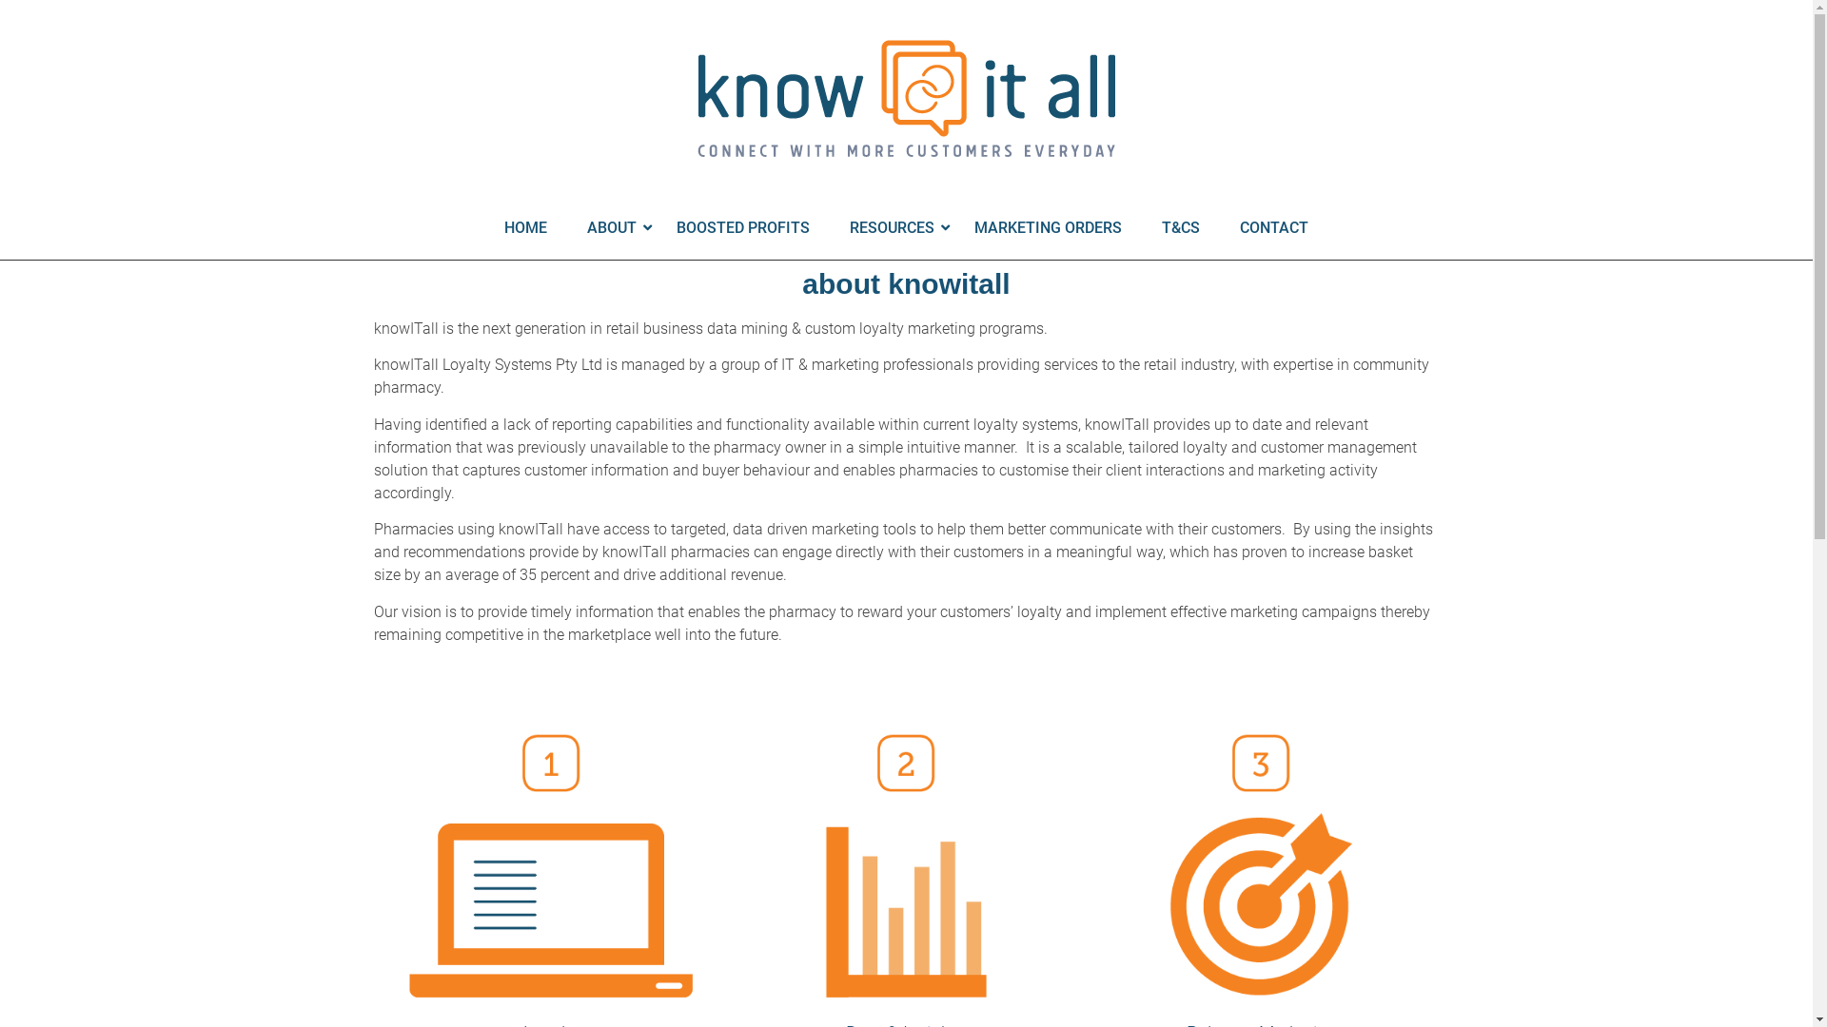  Describe the element at coordinates (1049, 228) in the screenshot. I see `MARKETING ORDERS` at that location.